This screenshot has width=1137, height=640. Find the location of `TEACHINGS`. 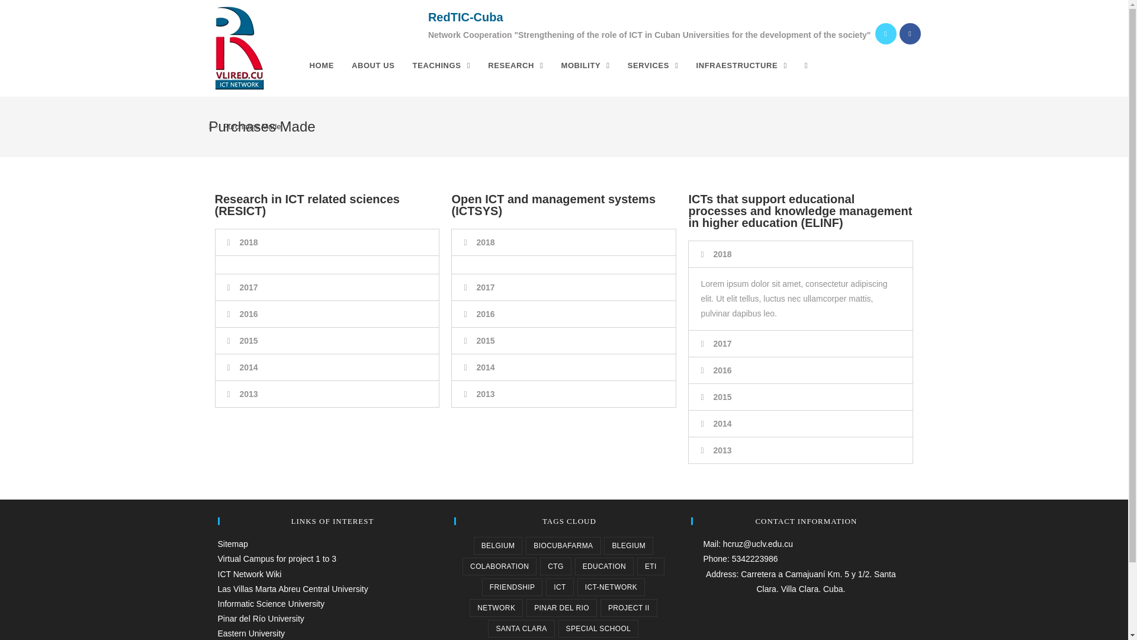

TEACHINGS is located at coordinates (442, 65).